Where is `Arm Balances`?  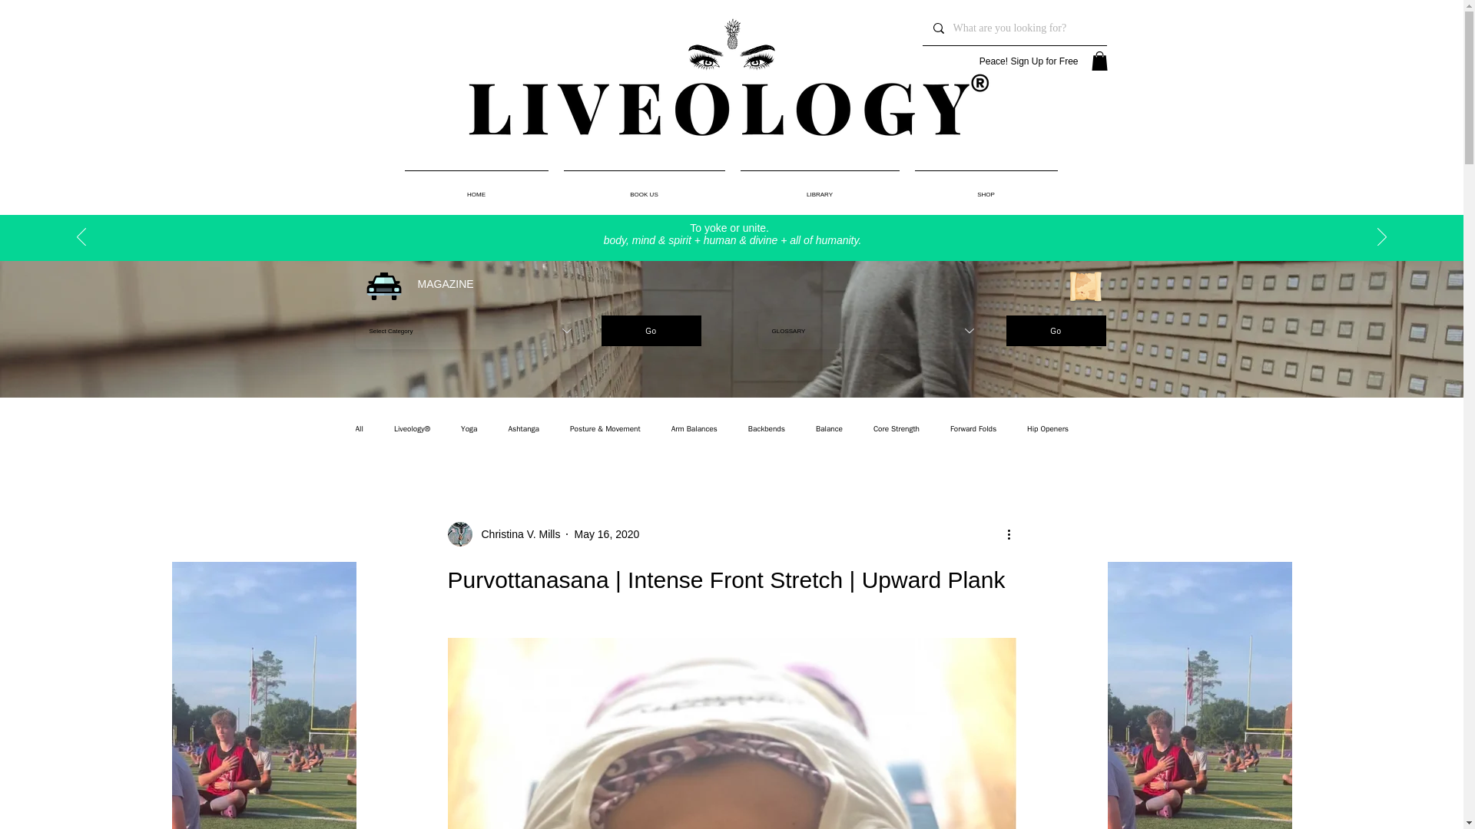 Arm Balances is located at coordinates (694, 428).